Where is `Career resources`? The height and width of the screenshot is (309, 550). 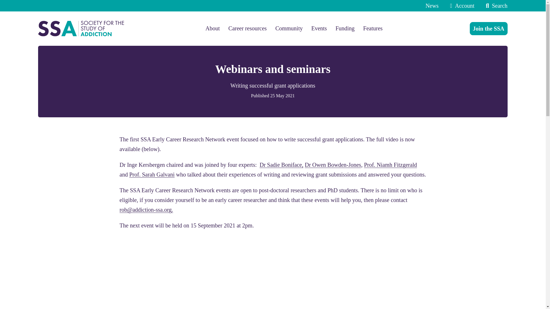
Career resources is located at coordinates (247, 28).